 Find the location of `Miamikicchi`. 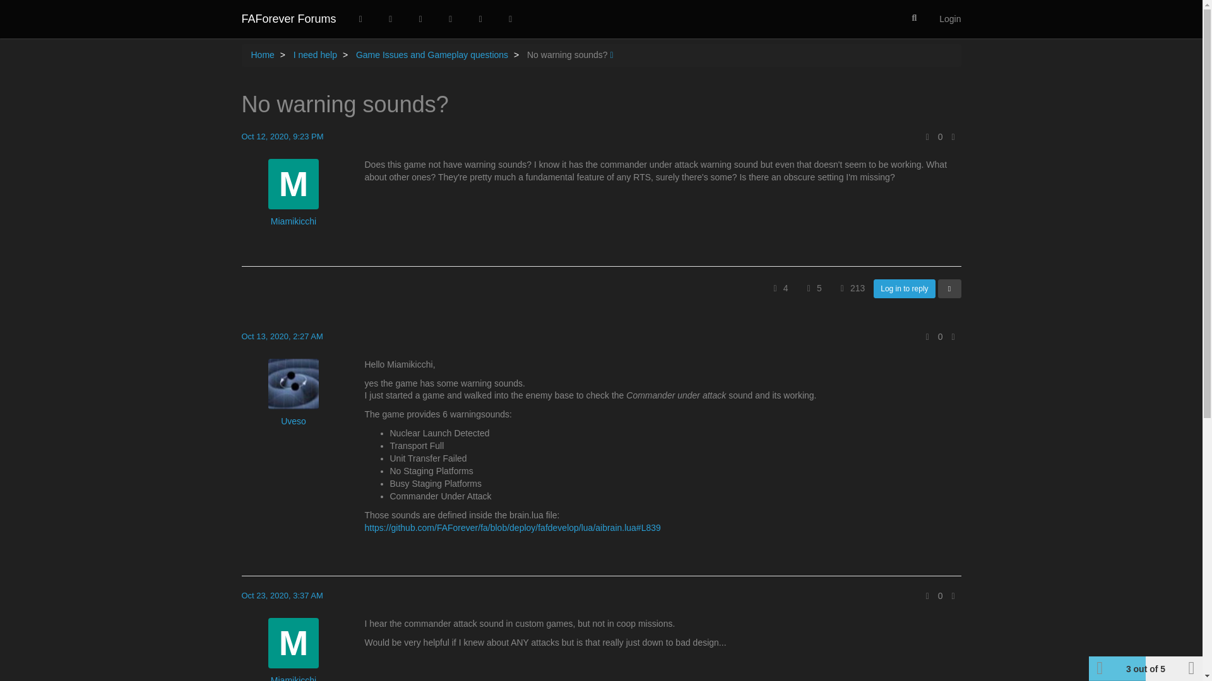

Miamikicchi is located at coordinates (293, 222).